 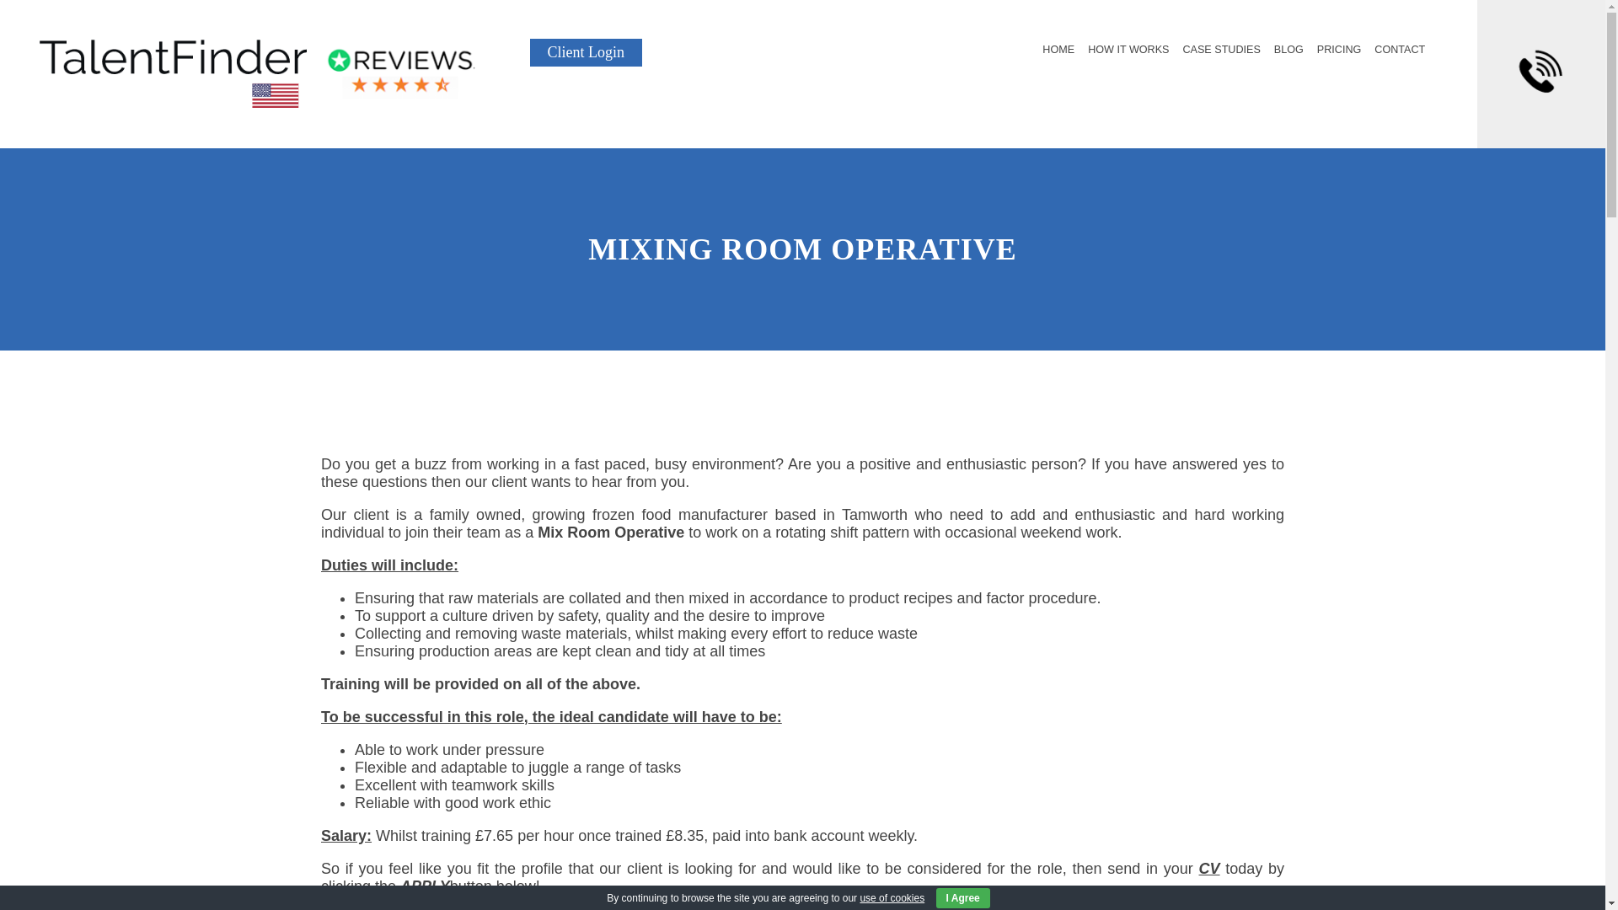 What do you see at coordinates (1058, 49) in the screenshot?
I see `HOME` at bounding box center [1058, 49].